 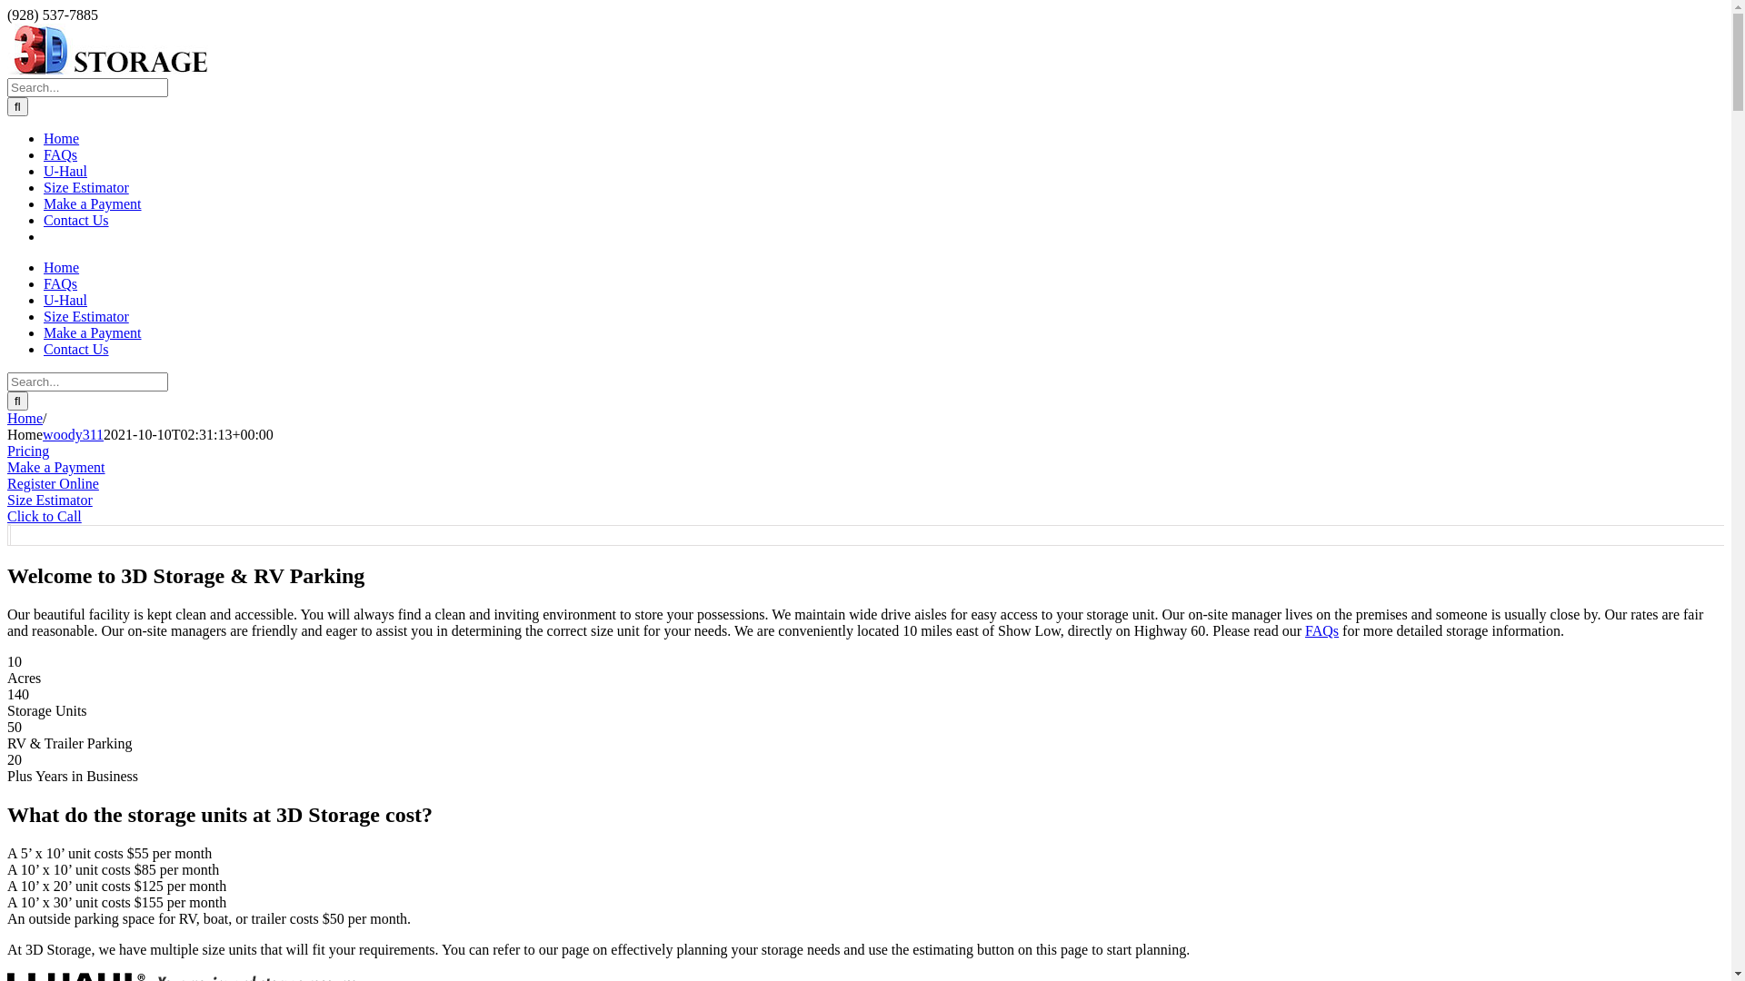 I want to click on FAQs, so click(x=1321, y=630).